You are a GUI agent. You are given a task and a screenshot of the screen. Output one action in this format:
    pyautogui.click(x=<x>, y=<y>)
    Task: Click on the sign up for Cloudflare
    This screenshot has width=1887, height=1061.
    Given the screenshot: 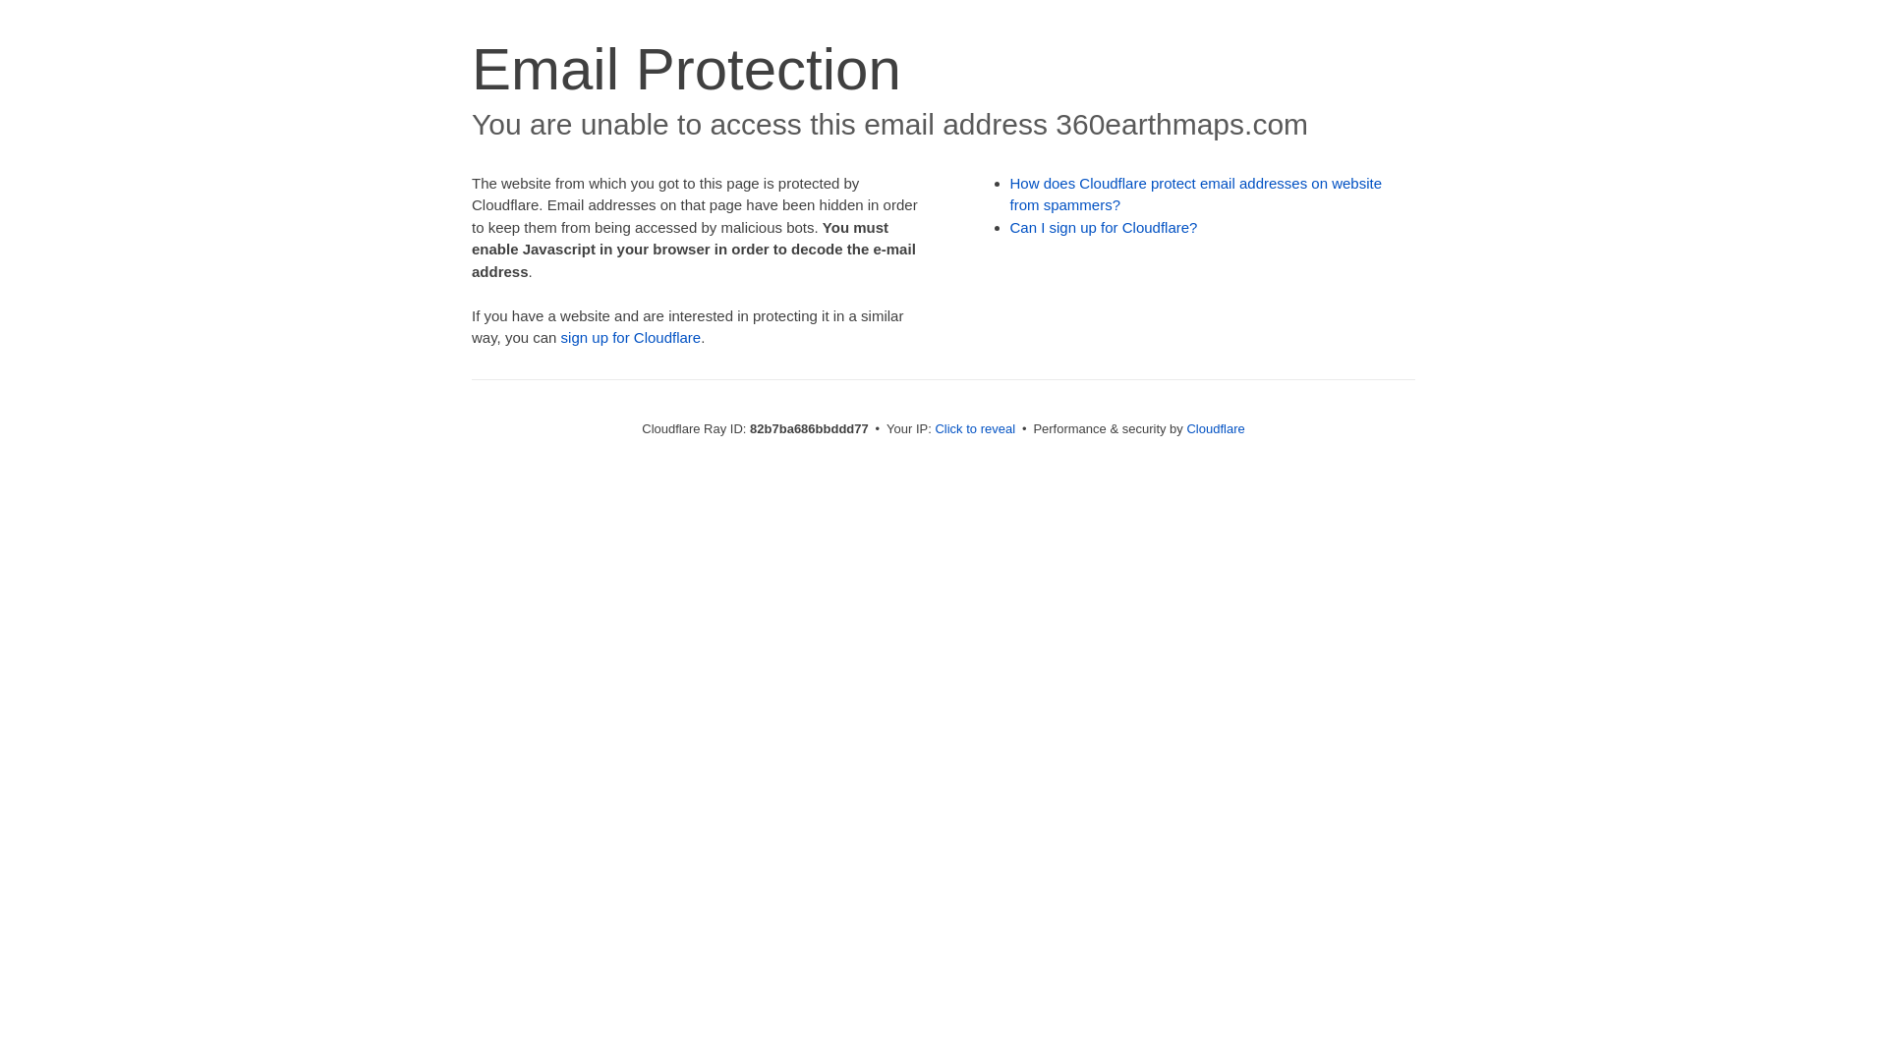 What is the action you would take?
    pyautogui.click(x=631, y=338)
    